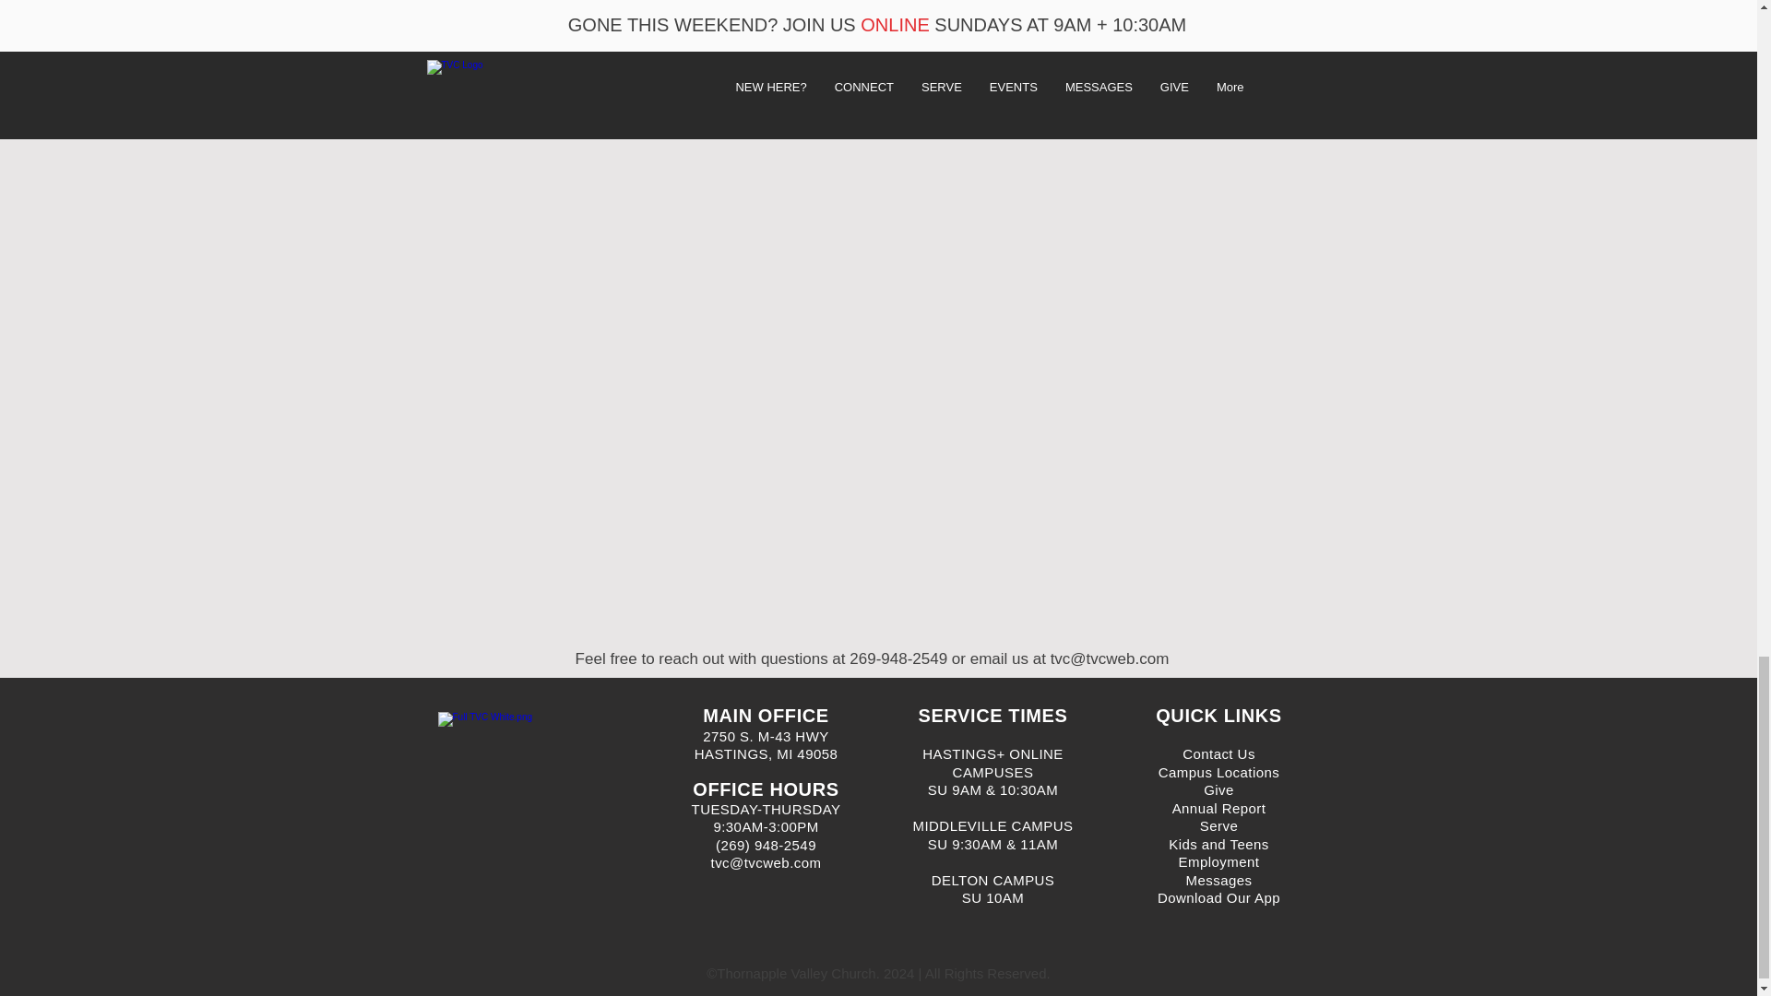 The width and height of the screenshot is (1771, 996). What do you see at coordinates (992, 824) in the screenshot?
I see `MIDDLEVILLE CAMPUS` at bounding box center [992, 824].